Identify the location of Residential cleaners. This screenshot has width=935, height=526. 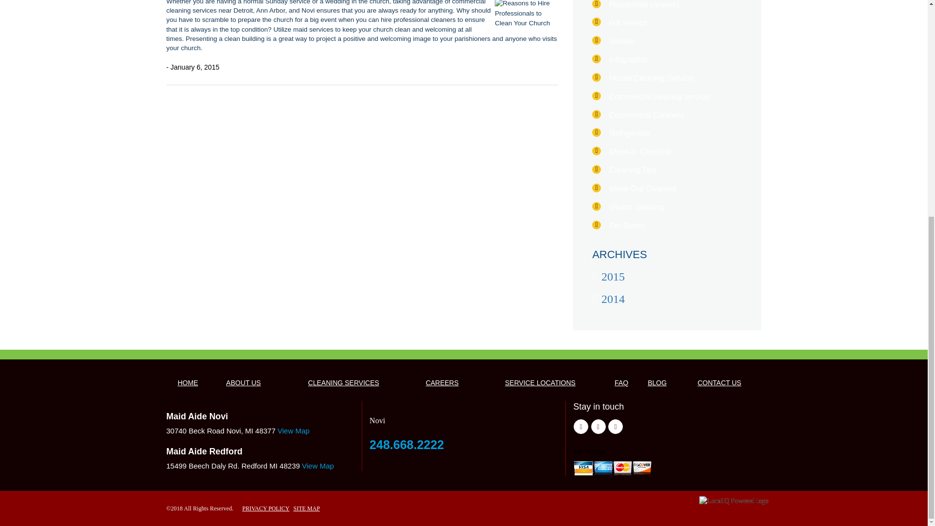
(644, 5).